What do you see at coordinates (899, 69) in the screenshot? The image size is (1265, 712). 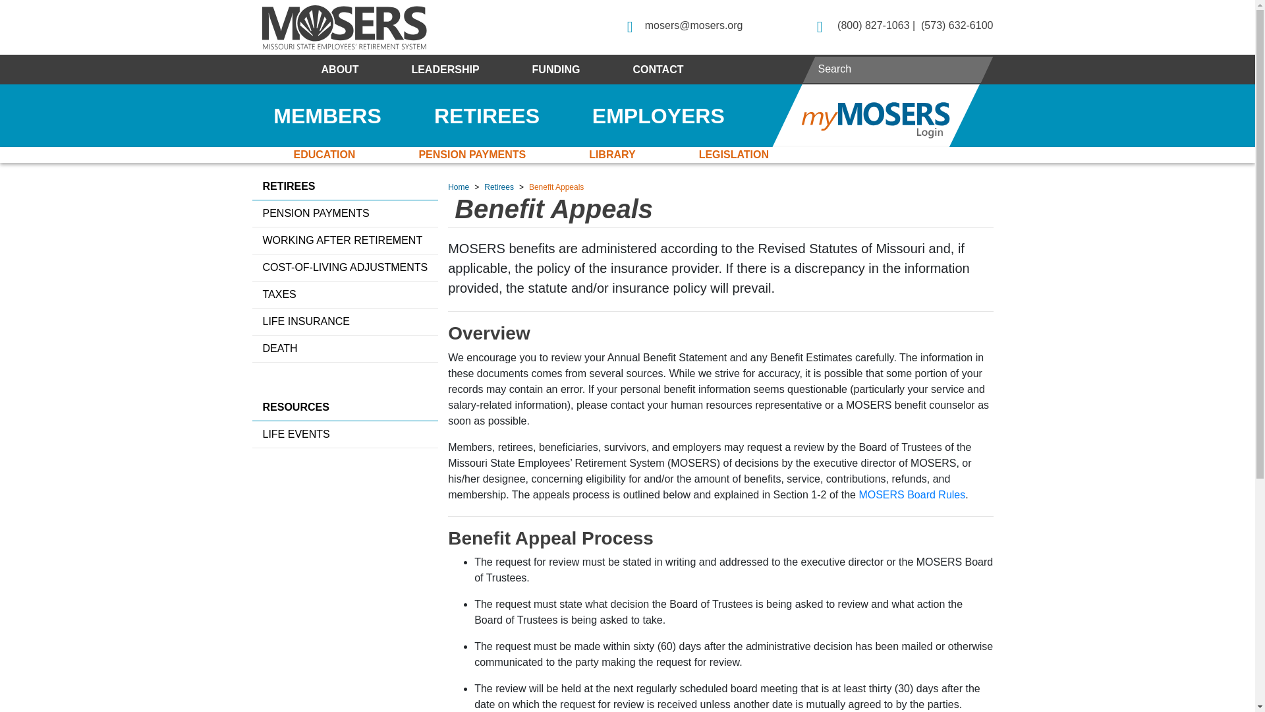 I see `Search input` at bounding box center [899, 69].